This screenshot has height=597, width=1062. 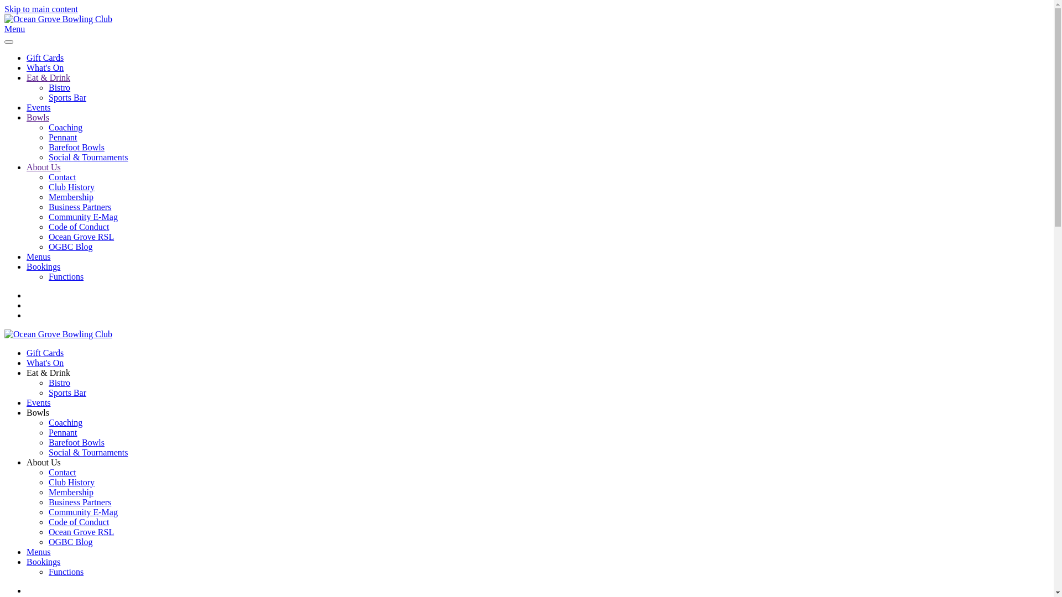 I want to click on Code of Conduct, so click(x=79, y=227).